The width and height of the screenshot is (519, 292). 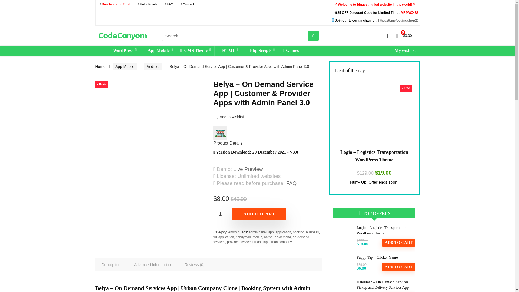 I want to click on Home, so click(x=100, y=66).